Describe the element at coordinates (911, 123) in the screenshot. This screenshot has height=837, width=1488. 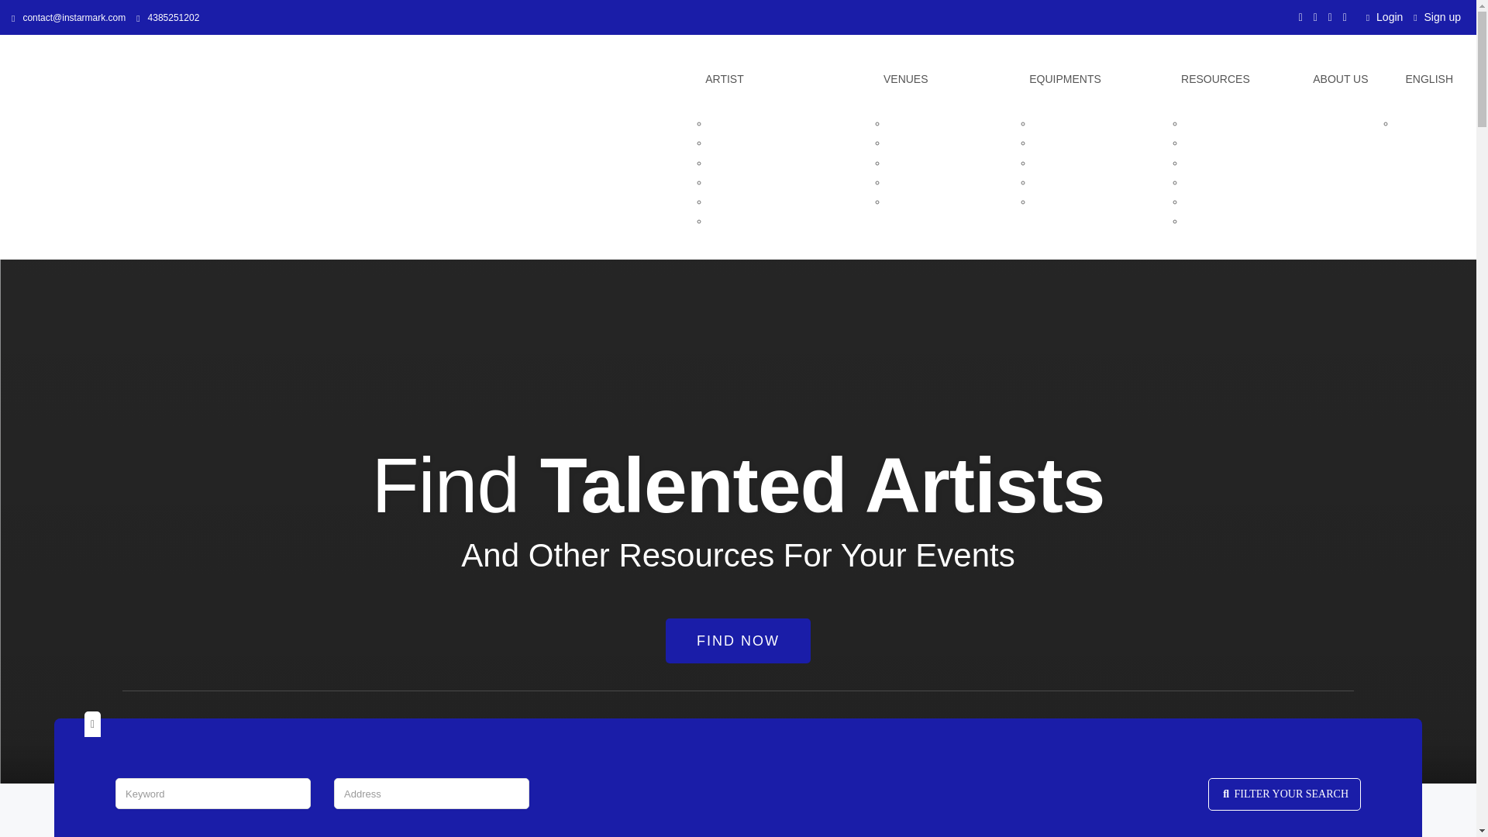
I see `INDOORS` at that location.